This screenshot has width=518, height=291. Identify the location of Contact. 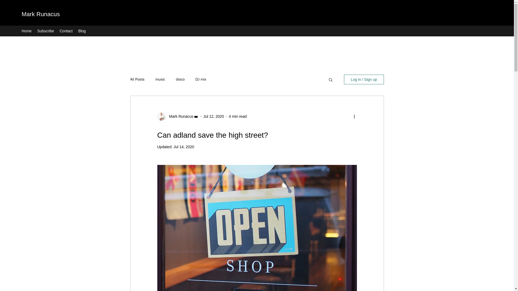
(66, 31).